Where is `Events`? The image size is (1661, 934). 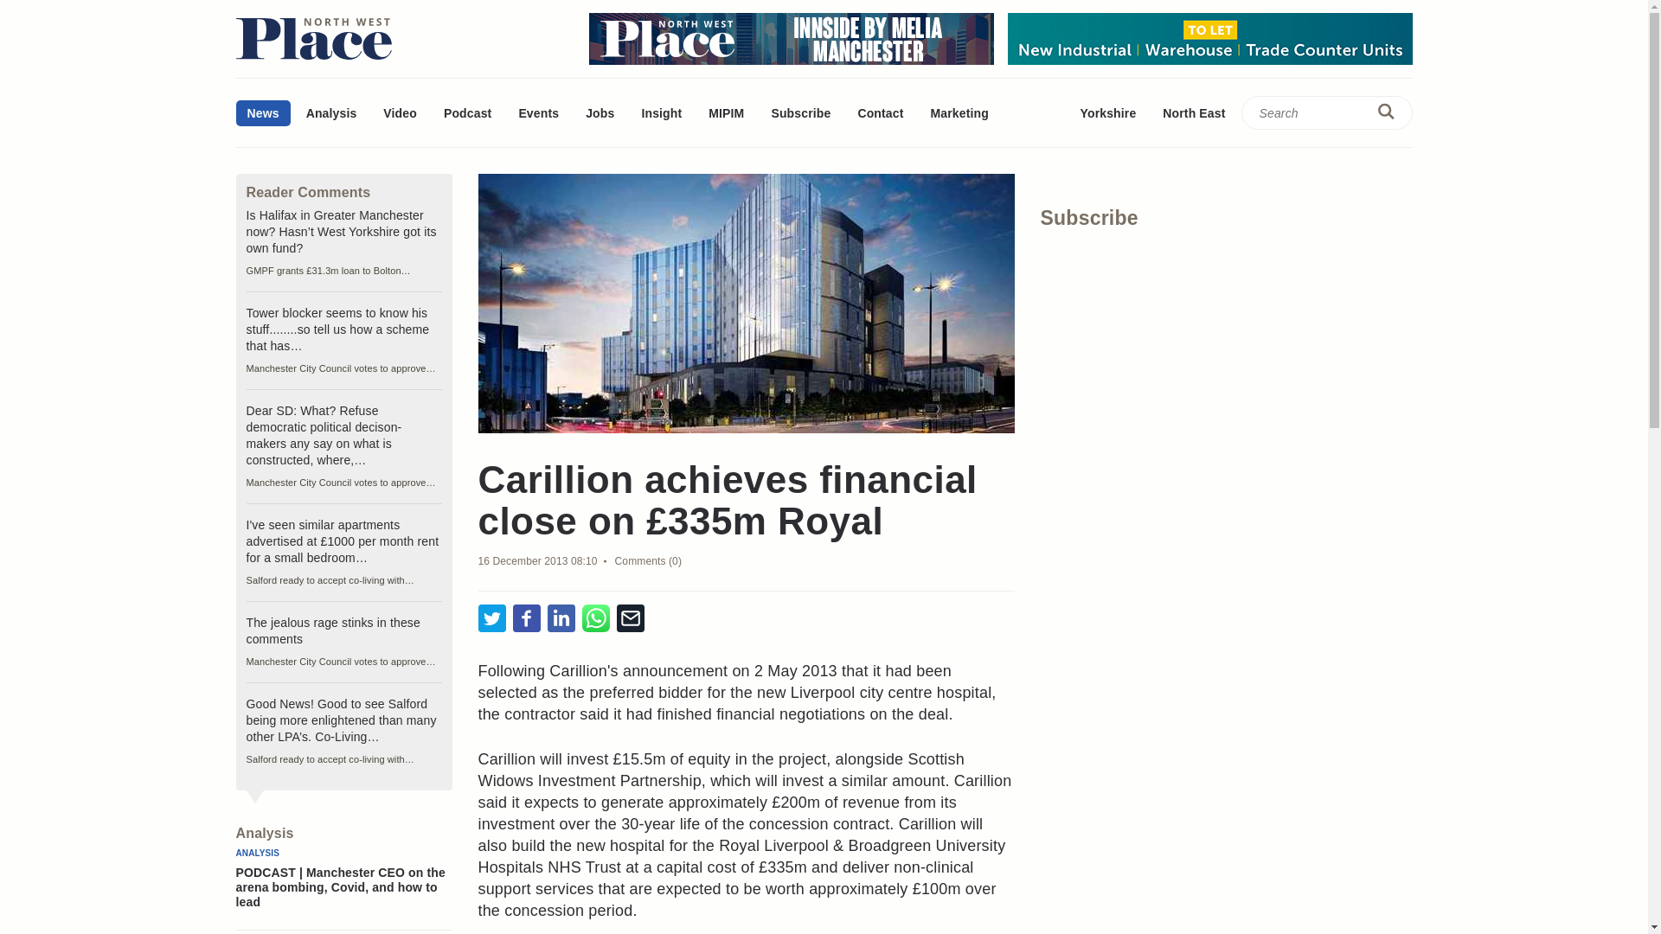
Events is located at coordinates (538, 112).